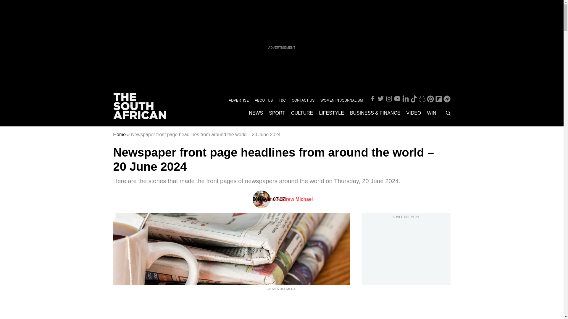 The image size is (568, 319). I want to click on ADVERTISE, so click(238, 100).